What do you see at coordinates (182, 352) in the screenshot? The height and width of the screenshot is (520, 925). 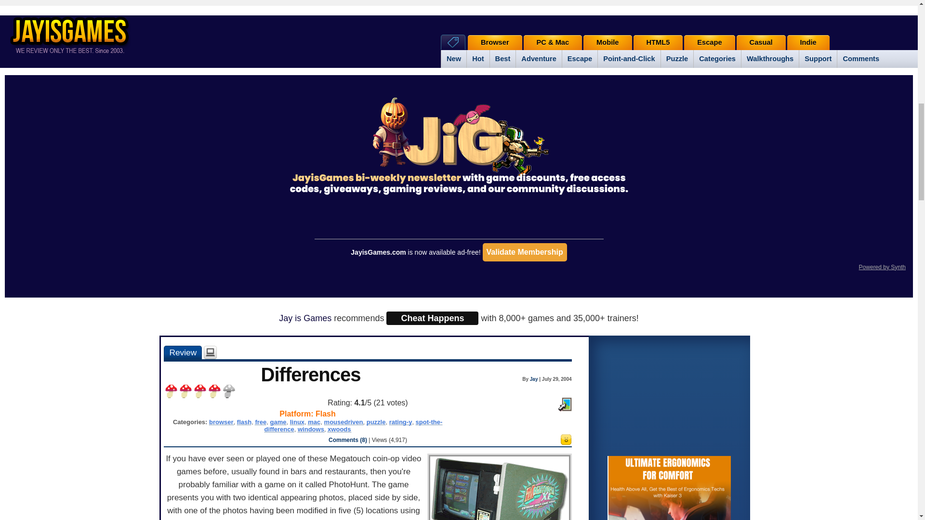 I see `Differences ` at bounding box center [182, 352].